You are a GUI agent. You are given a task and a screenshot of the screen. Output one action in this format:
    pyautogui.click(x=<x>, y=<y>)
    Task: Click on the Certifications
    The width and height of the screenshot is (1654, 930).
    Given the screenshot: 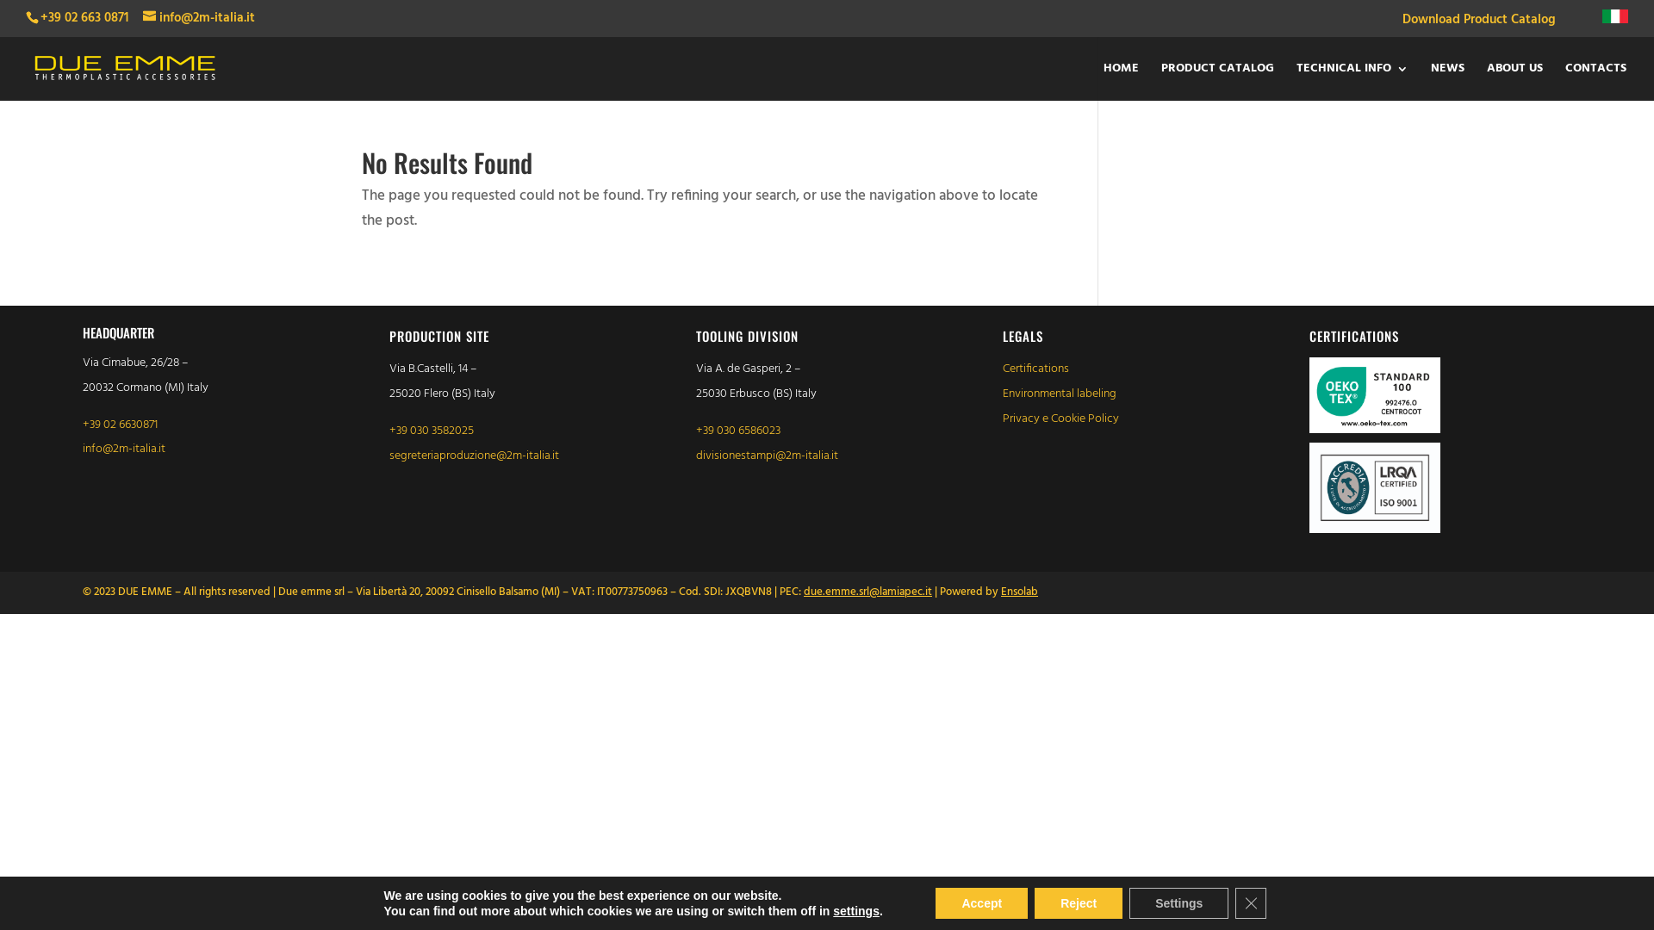 What is the action you would take?
    pyautogui.click(x=1035, y=369)
    